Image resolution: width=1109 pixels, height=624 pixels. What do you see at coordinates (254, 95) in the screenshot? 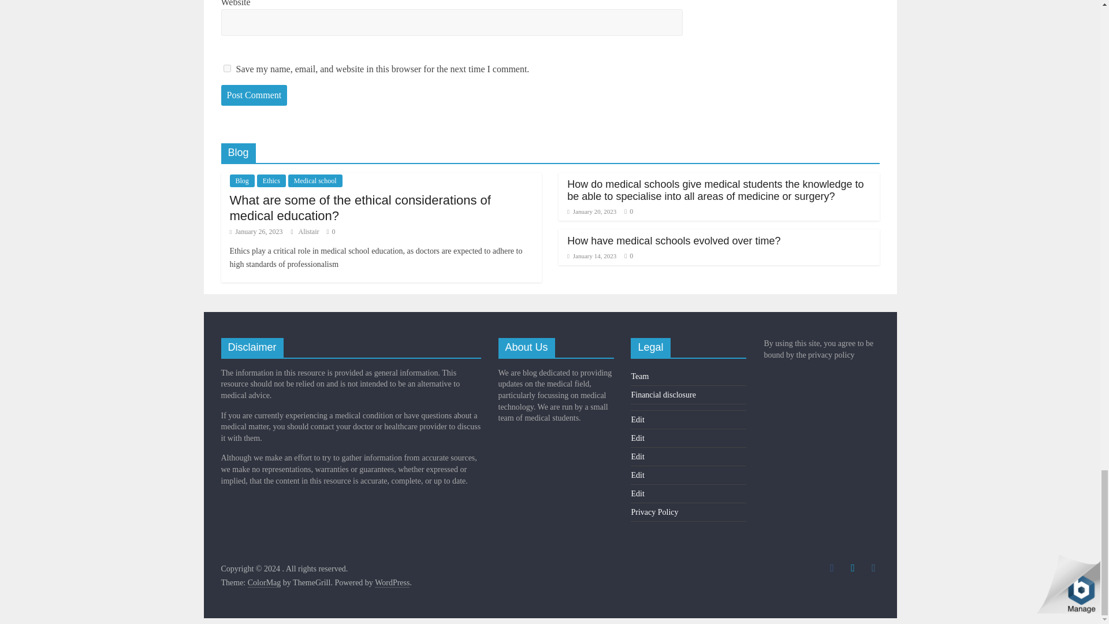
I see `Post Comment` at bounding box center [254, 95].